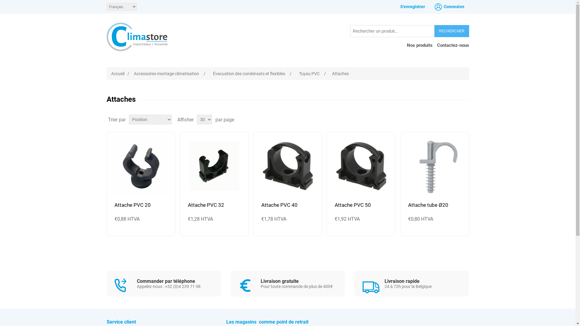 Image resolution: width=580 pixels, height=326 pixels. I want to click on Contactez-nous, so click(453, 46).